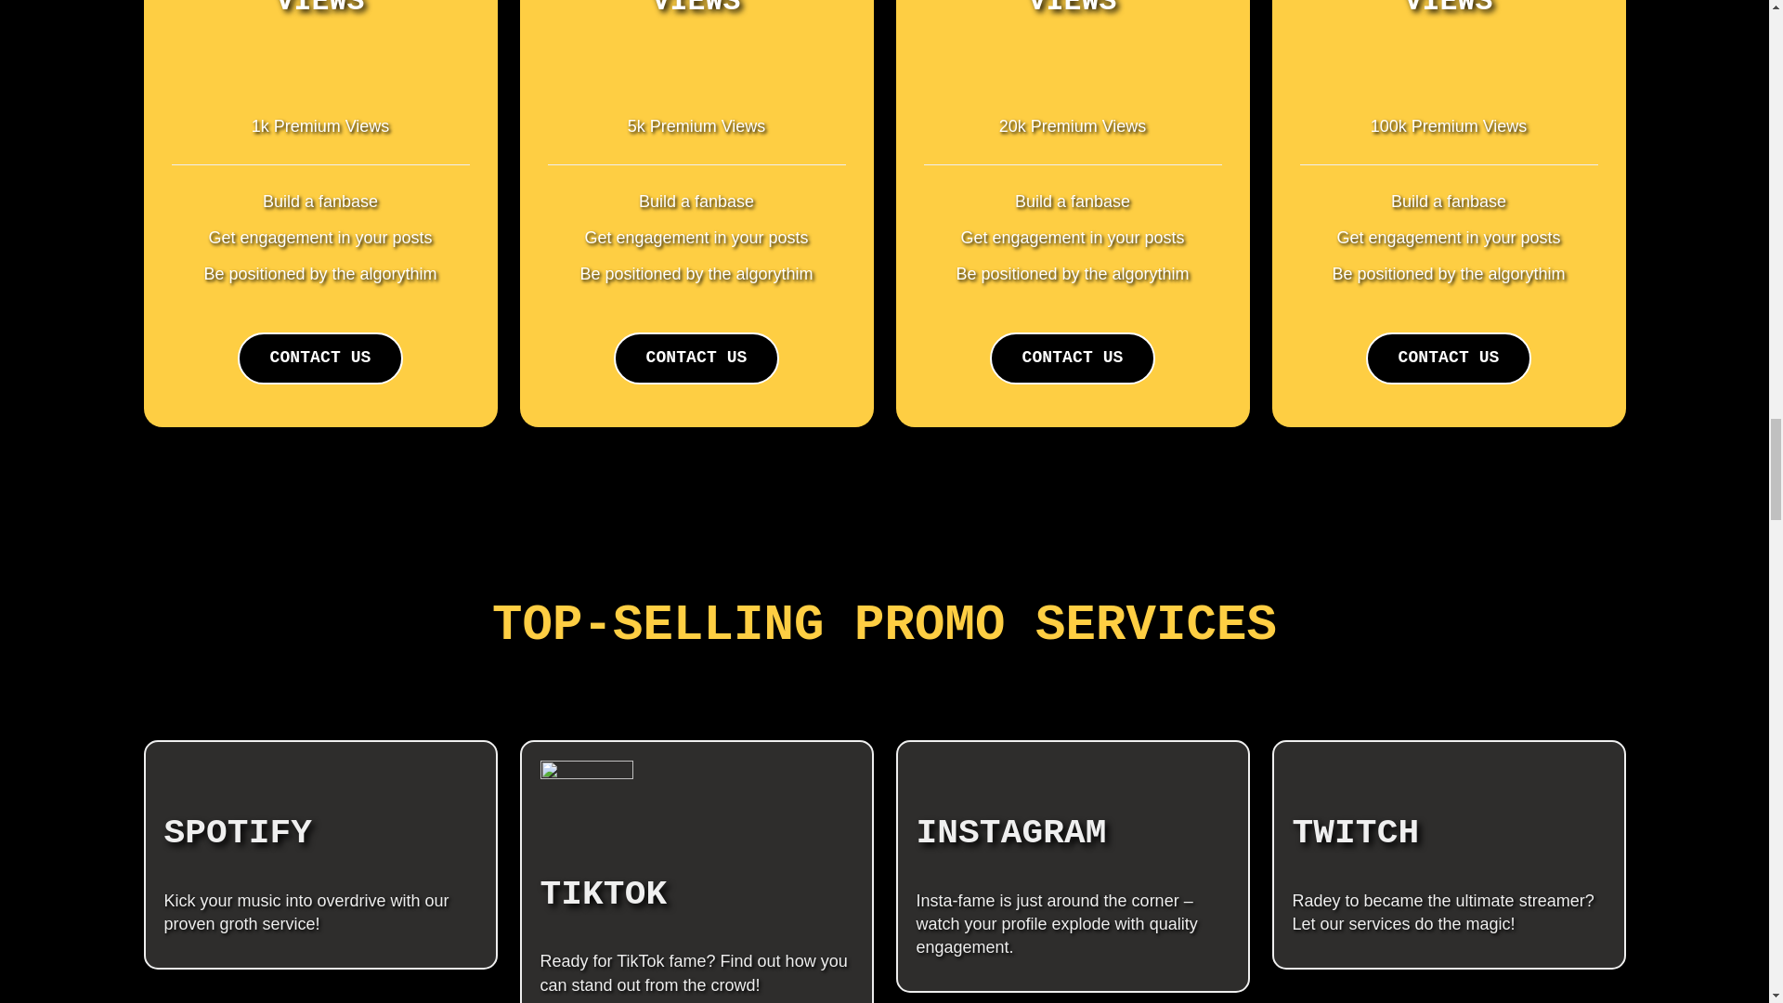 The image size is (1783, 1003). What do you see at coordinates (1072, 357) in the screenshot?
I see `Contact` at bounding box center [1072, 357].